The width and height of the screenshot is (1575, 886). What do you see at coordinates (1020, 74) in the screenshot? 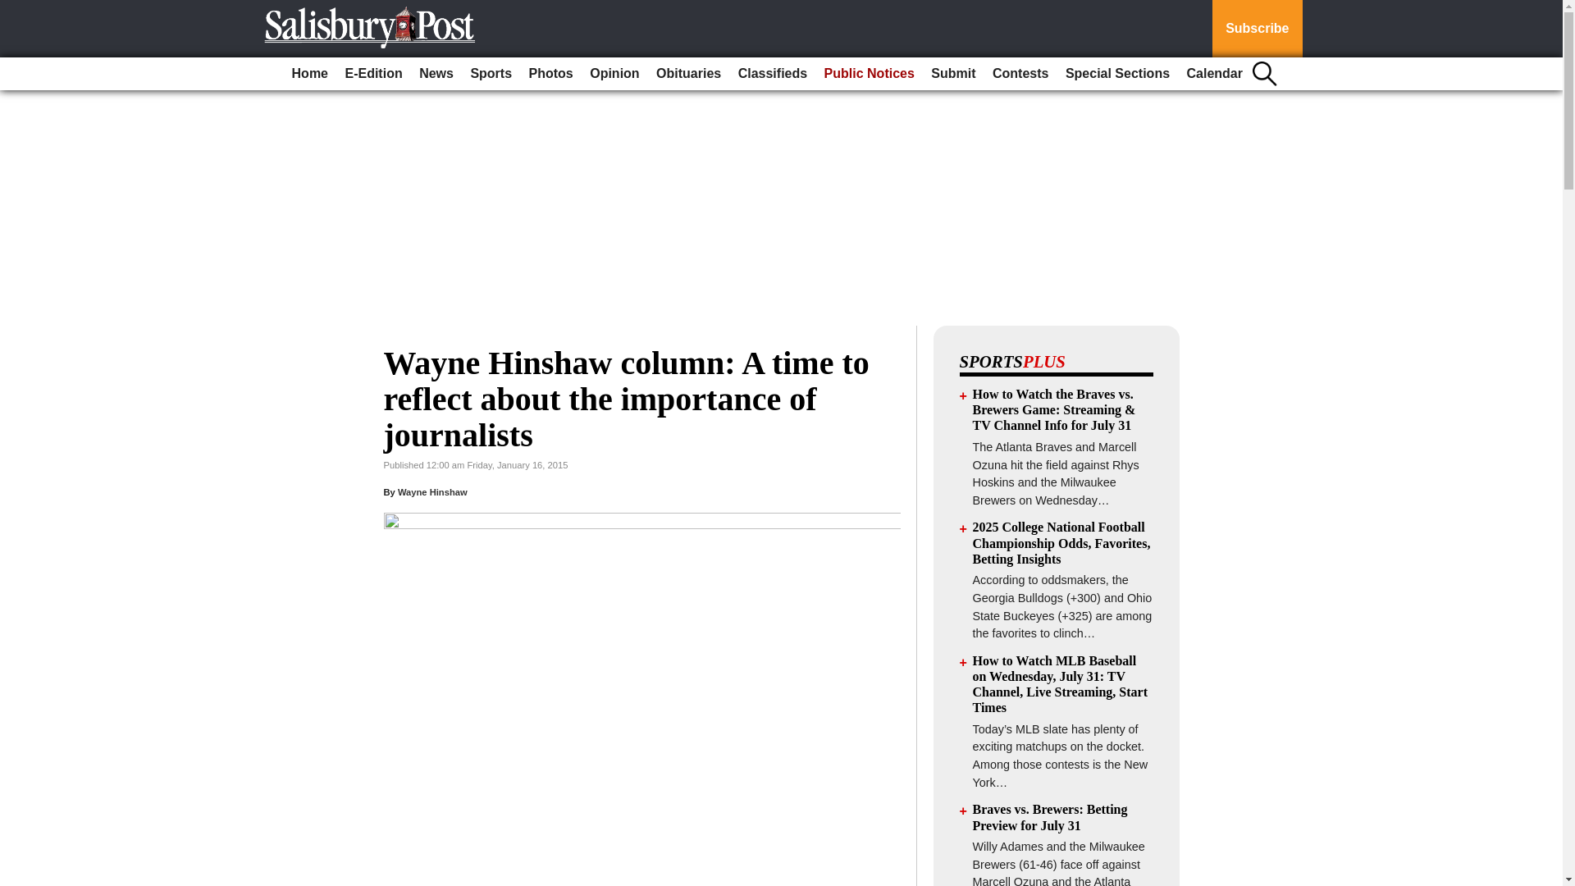
I see `Contests` at bounding box center [1020, 74].